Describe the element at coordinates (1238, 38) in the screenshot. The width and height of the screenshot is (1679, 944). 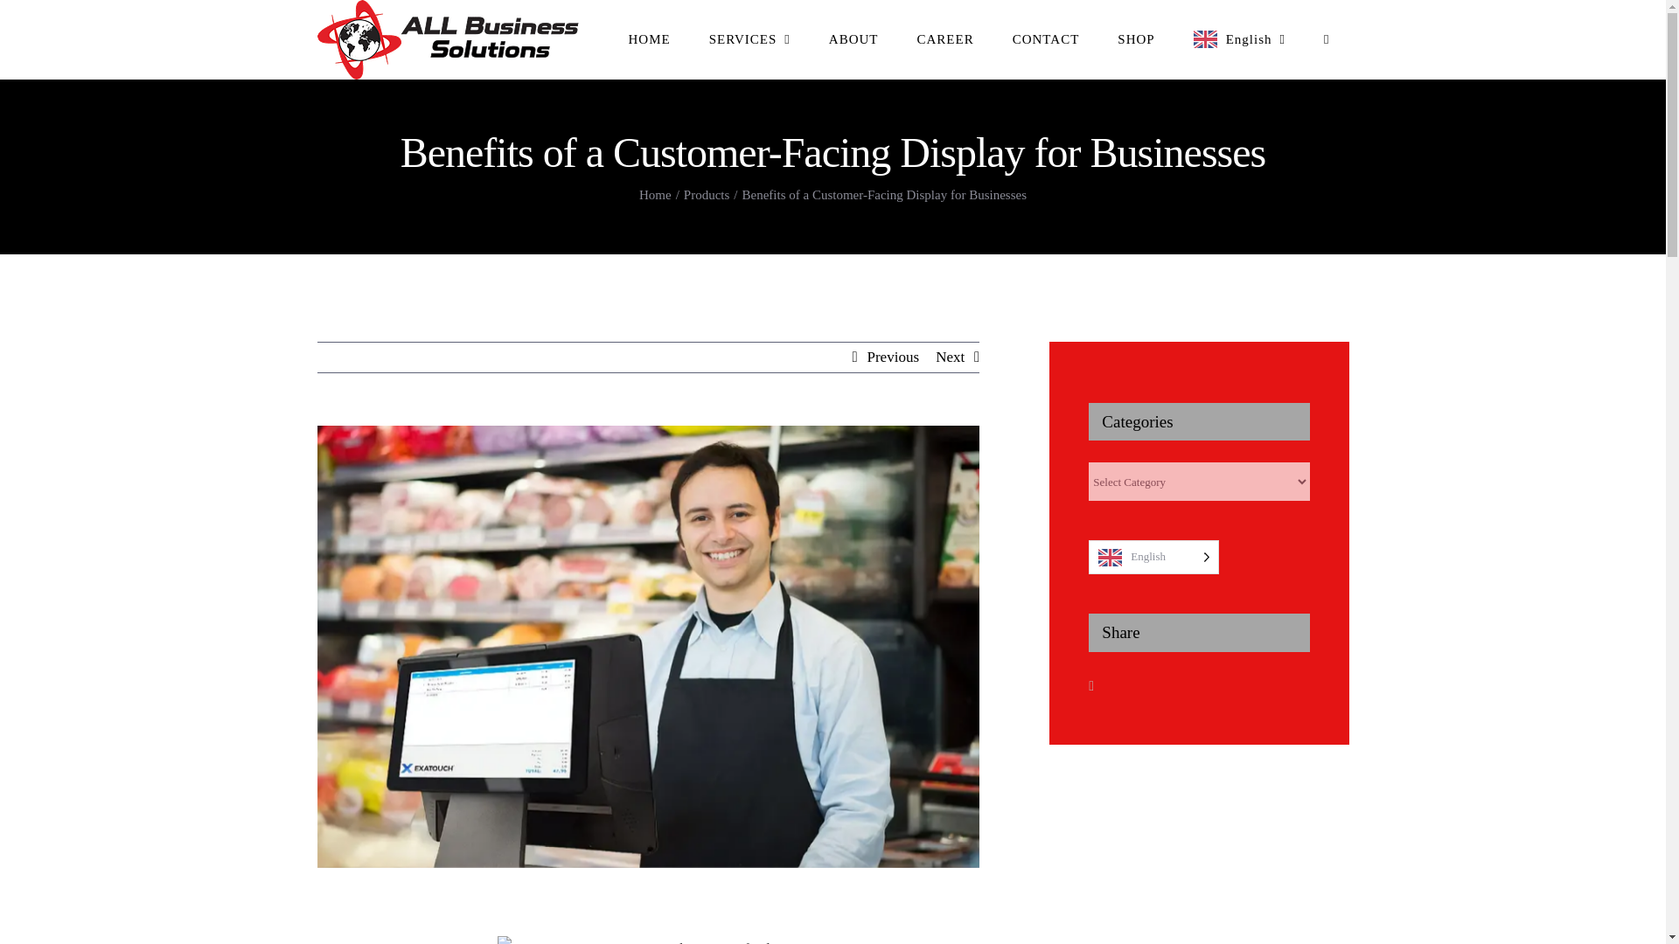
I see `English` at that location.